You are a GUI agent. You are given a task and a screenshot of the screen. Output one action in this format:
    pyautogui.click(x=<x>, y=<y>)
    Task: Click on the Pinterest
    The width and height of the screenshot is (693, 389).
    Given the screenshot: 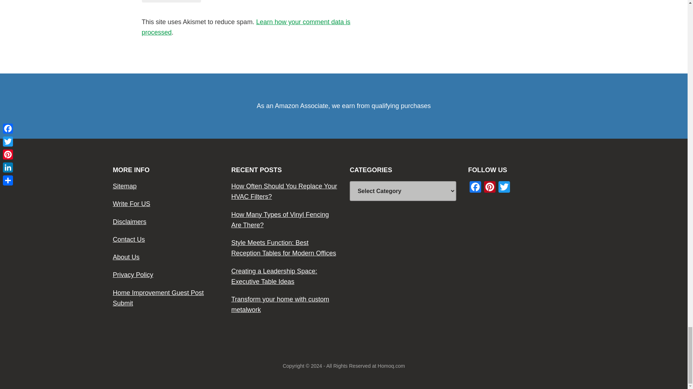 What is the action you would take?
    pyautogui.click(x=489, y=188)
    